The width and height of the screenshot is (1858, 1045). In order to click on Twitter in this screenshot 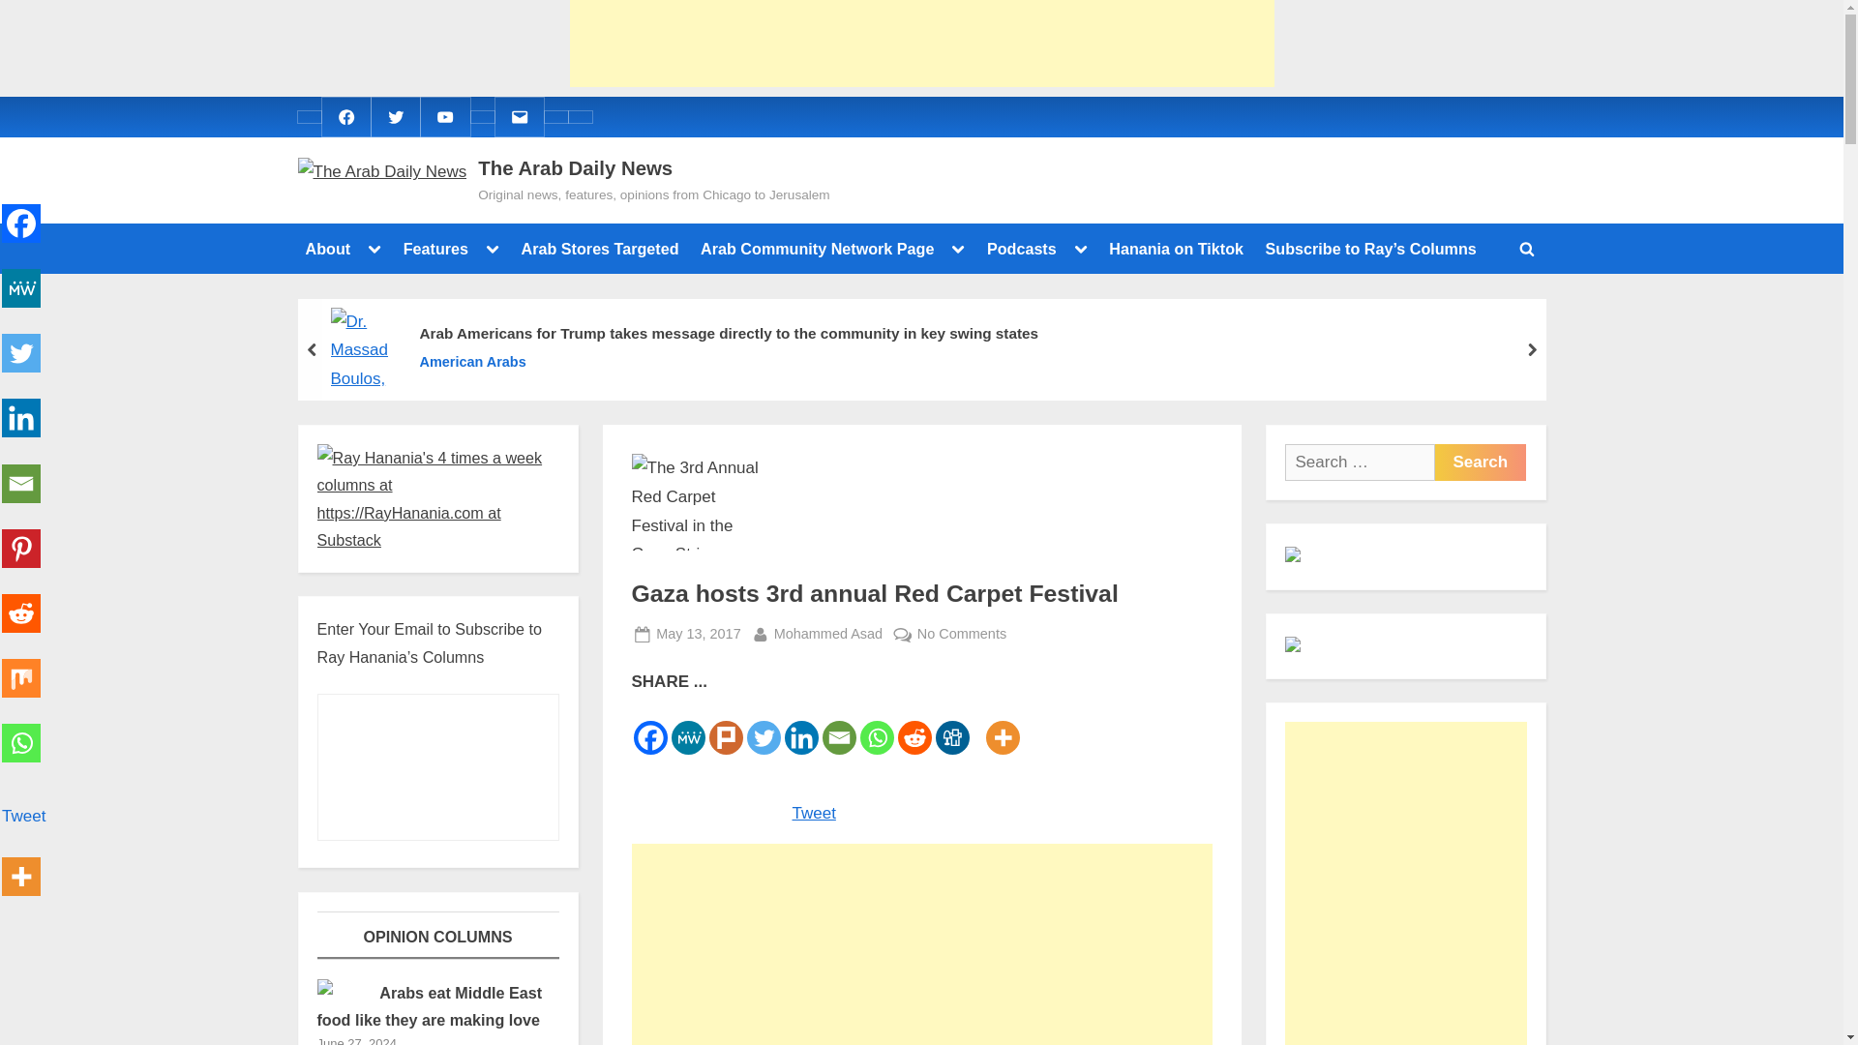, I will do `click(395, 116)`.